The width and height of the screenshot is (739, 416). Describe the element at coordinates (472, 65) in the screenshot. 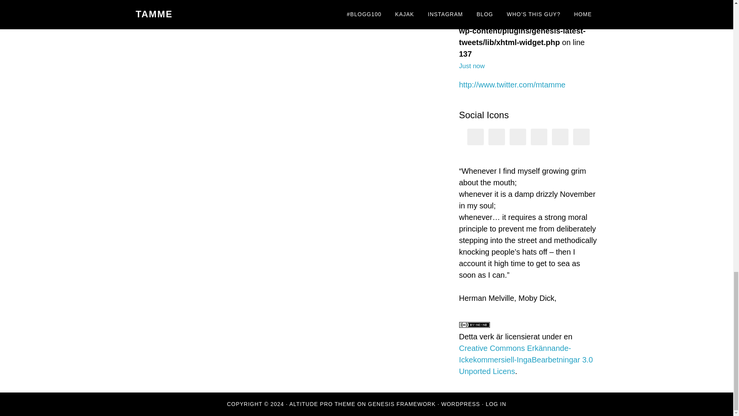

I see `Just now` at that location.